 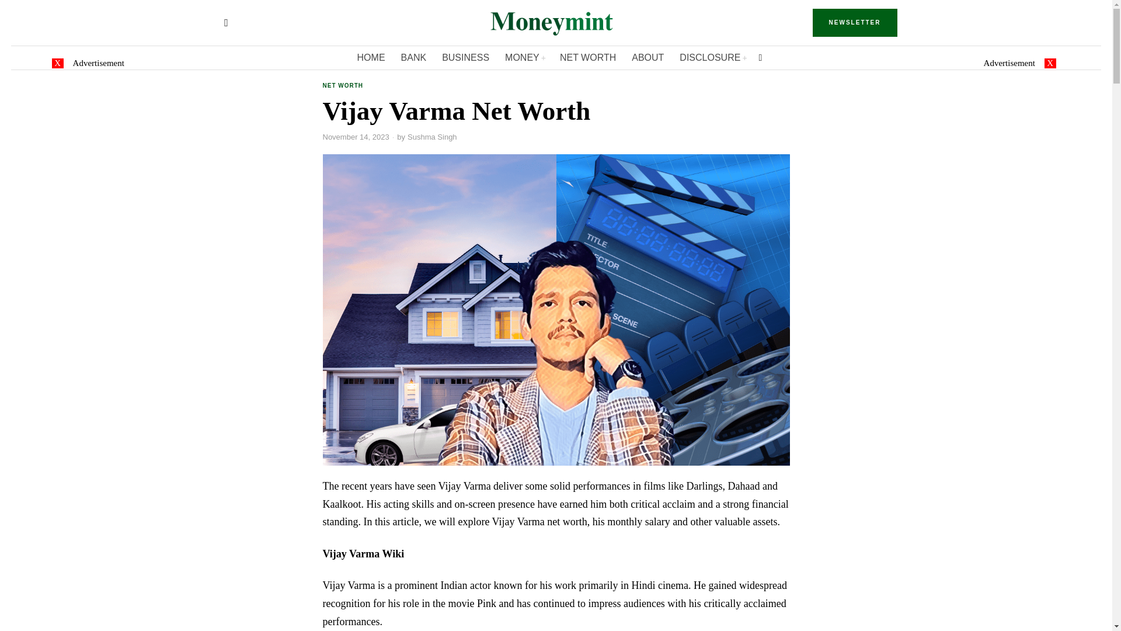 What do you see at coordinates (415, 57) in the screenshot?
I see `BANK` at bounding box center [415, 57].